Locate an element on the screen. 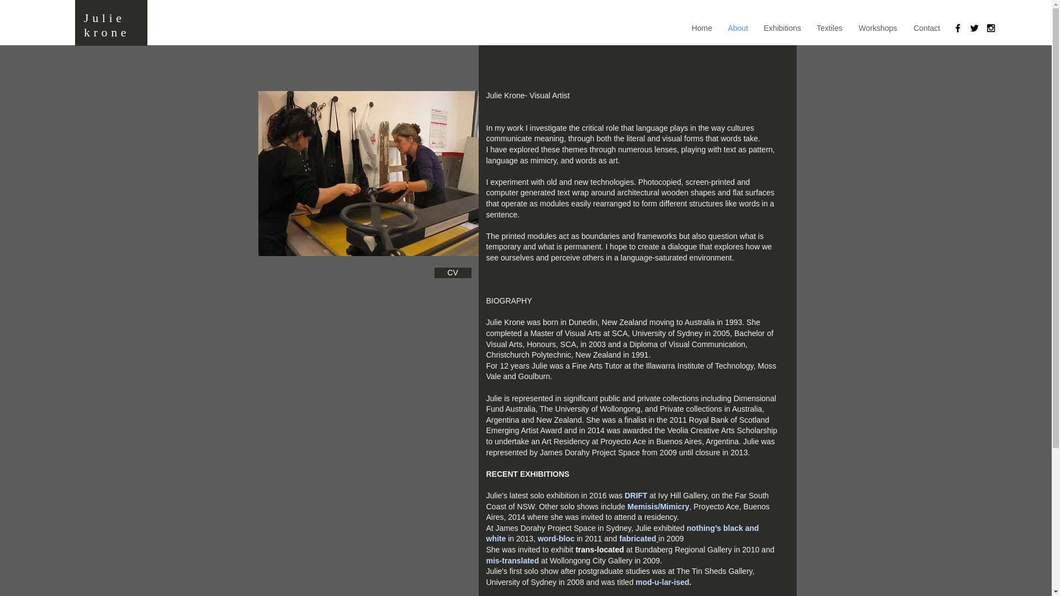 This screenshot has height=596, width=1060. DRIFT is located at coordinates (635, 496).